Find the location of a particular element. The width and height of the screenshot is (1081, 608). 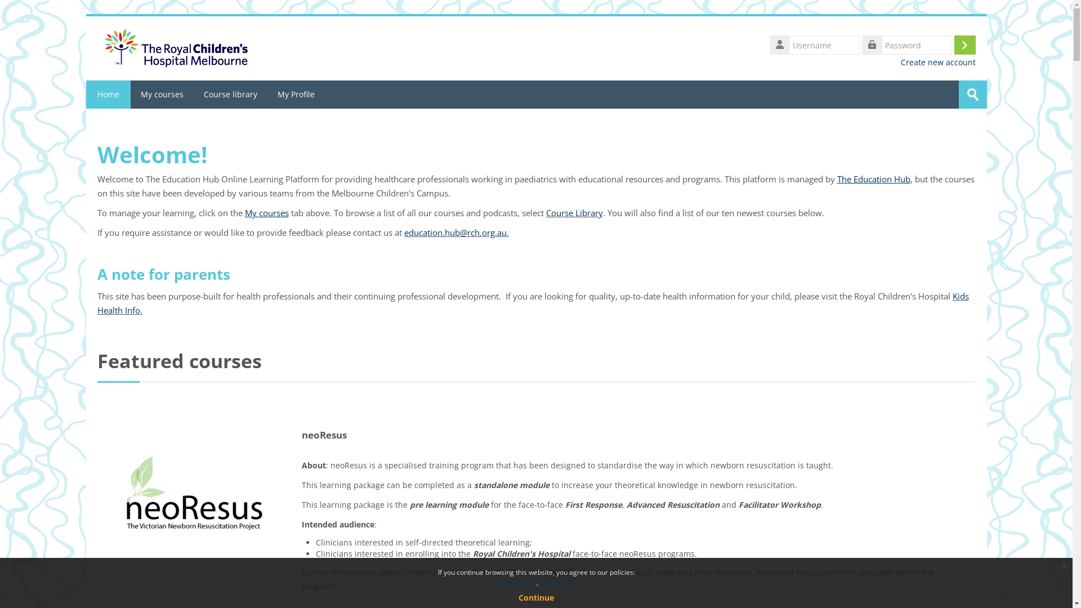

Home is located at coordinates (176, 47).